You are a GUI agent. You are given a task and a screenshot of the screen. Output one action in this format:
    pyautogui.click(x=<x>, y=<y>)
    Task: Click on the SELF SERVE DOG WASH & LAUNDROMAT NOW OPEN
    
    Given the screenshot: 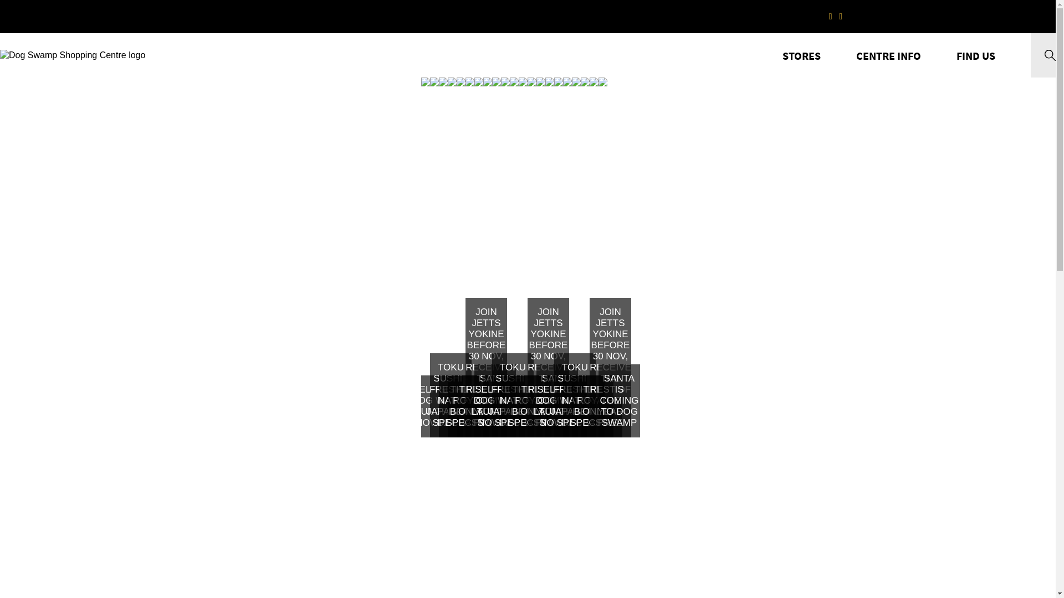 What is the action you would take?
    pyautogui.click(x=576, y=257)
    